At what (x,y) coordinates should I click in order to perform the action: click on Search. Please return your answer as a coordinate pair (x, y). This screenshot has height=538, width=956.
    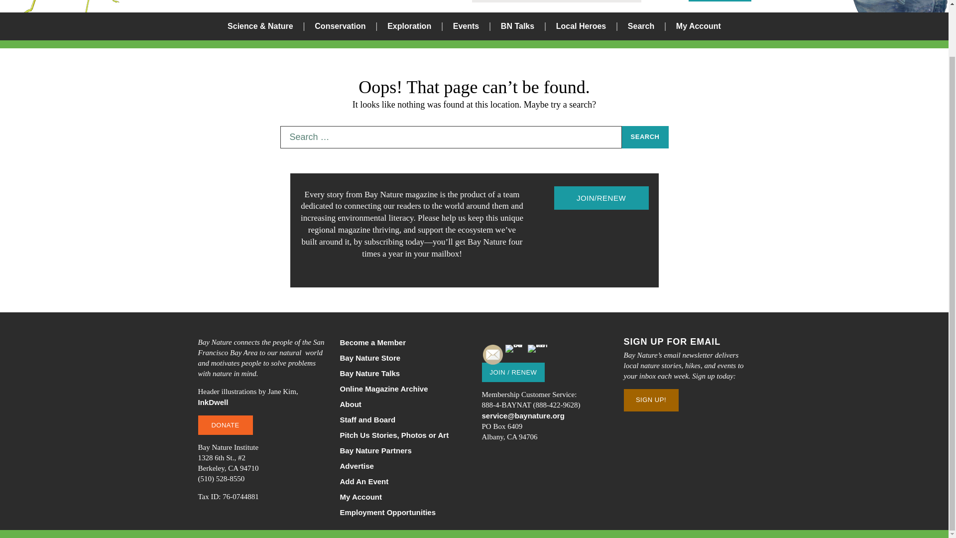
    Looking at the image, I should click on (578, 212).